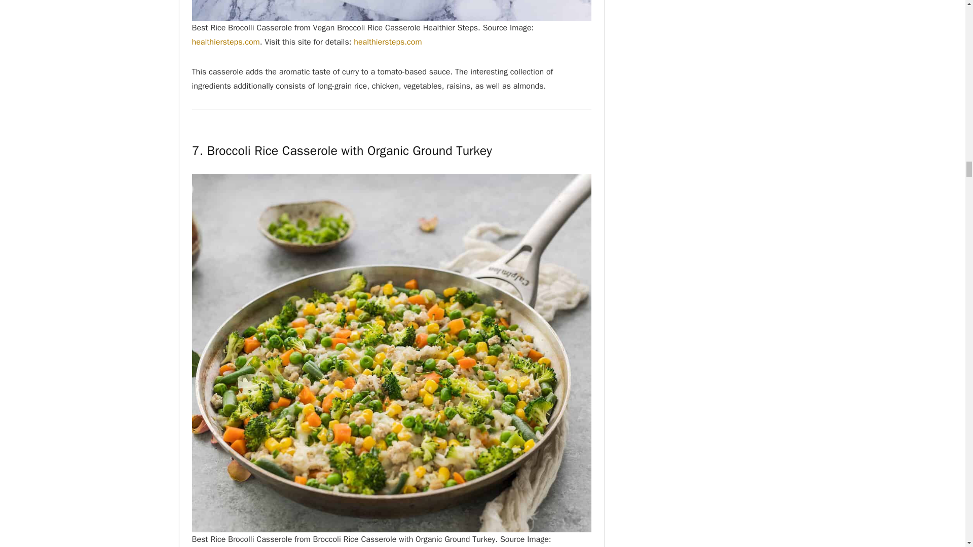 This screenshot has height=547, width=973. What do you see at coordinates (226, 42) in the screenshot?
I see `healthiersteps.com` at bounding box center [226, 42].